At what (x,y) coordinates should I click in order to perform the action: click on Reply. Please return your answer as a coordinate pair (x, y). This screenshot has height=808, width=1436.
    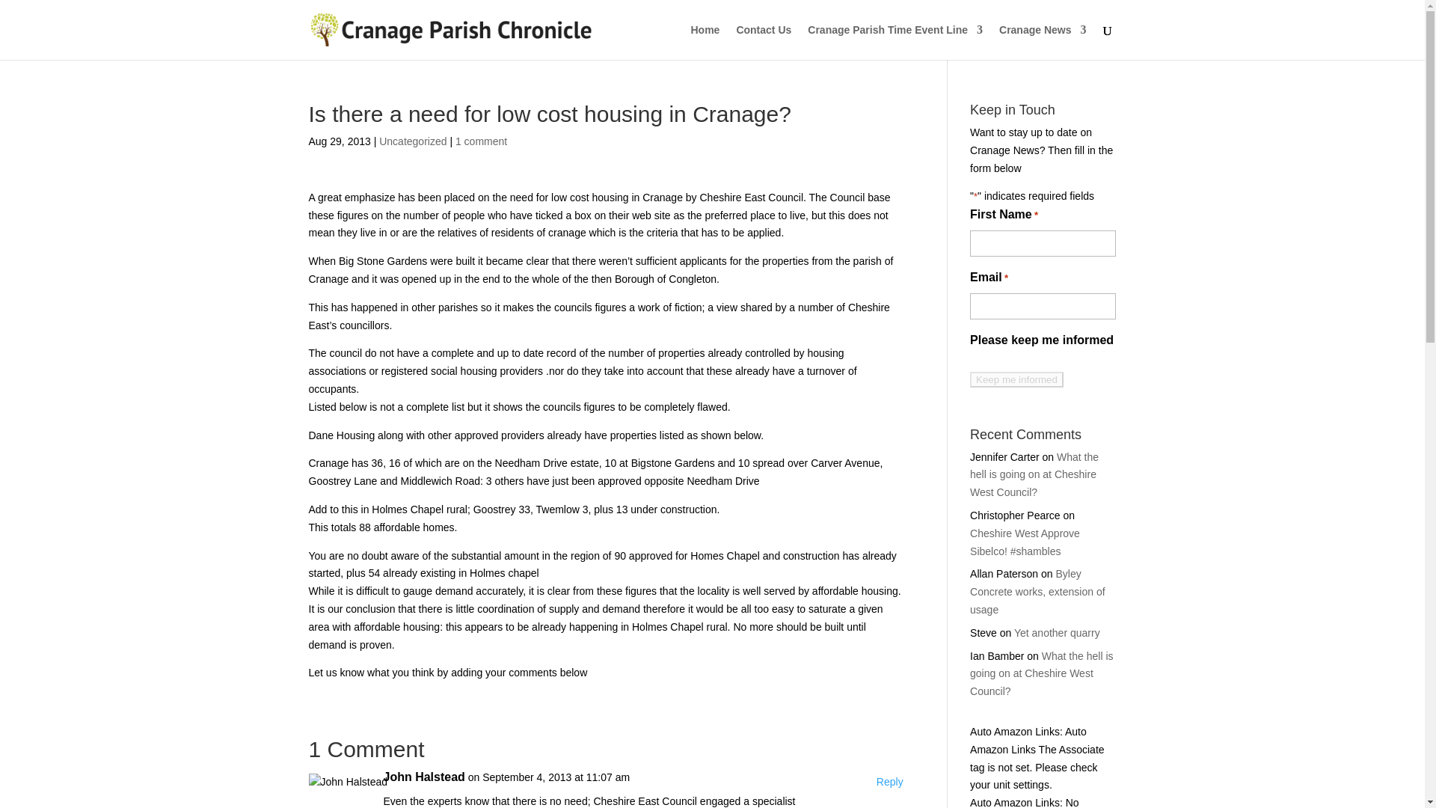
    Looking at the image, I should click on (889, 783).